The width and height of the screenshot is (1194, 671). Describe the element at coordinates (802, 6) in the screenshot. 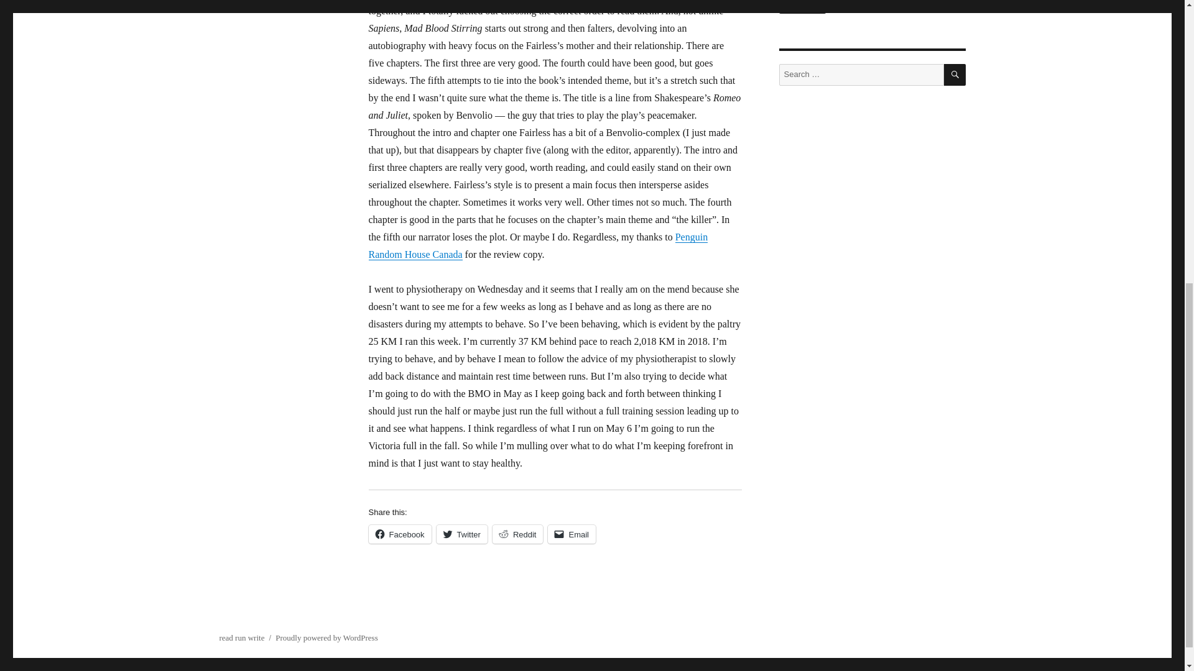

I see `Submit` at that location.